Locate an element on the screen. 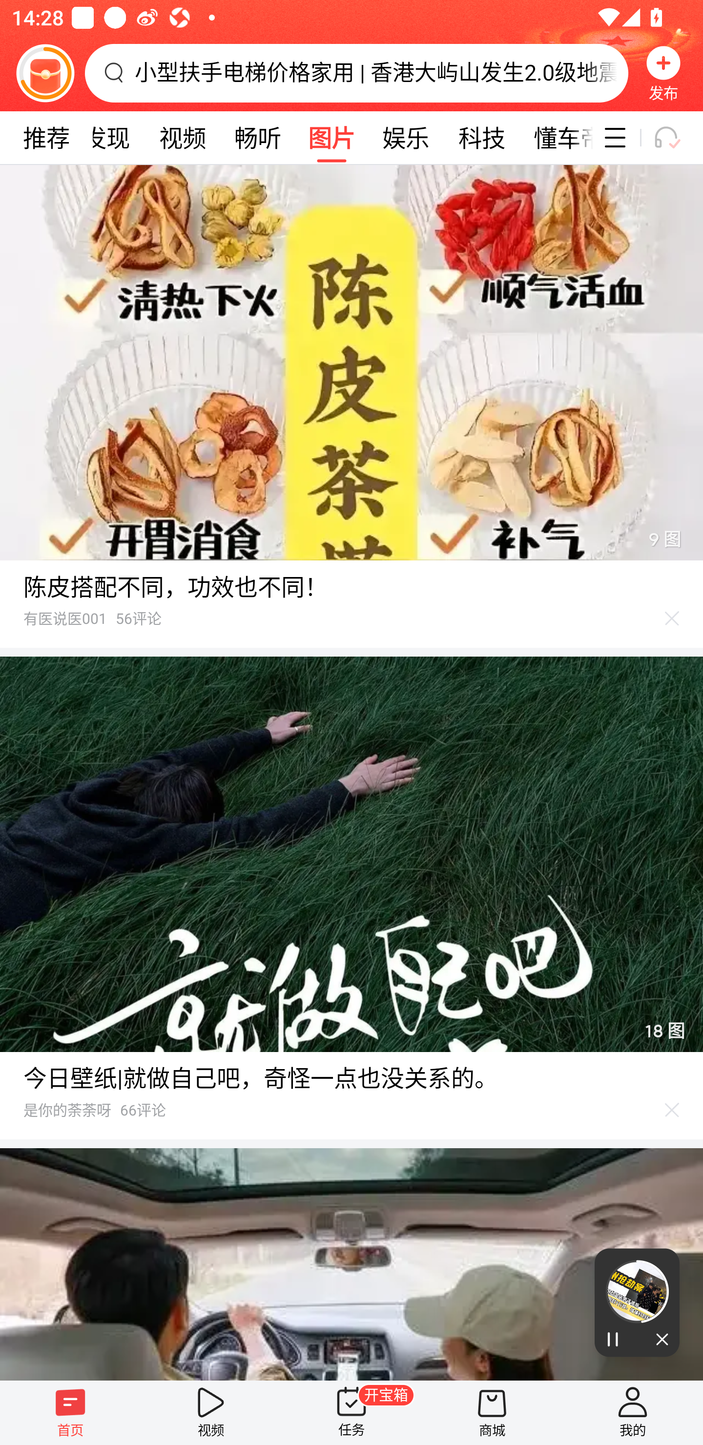 This screenshot has width=703, height=1445. 任务 开宝箱 is located at coordinates (351, 1412).